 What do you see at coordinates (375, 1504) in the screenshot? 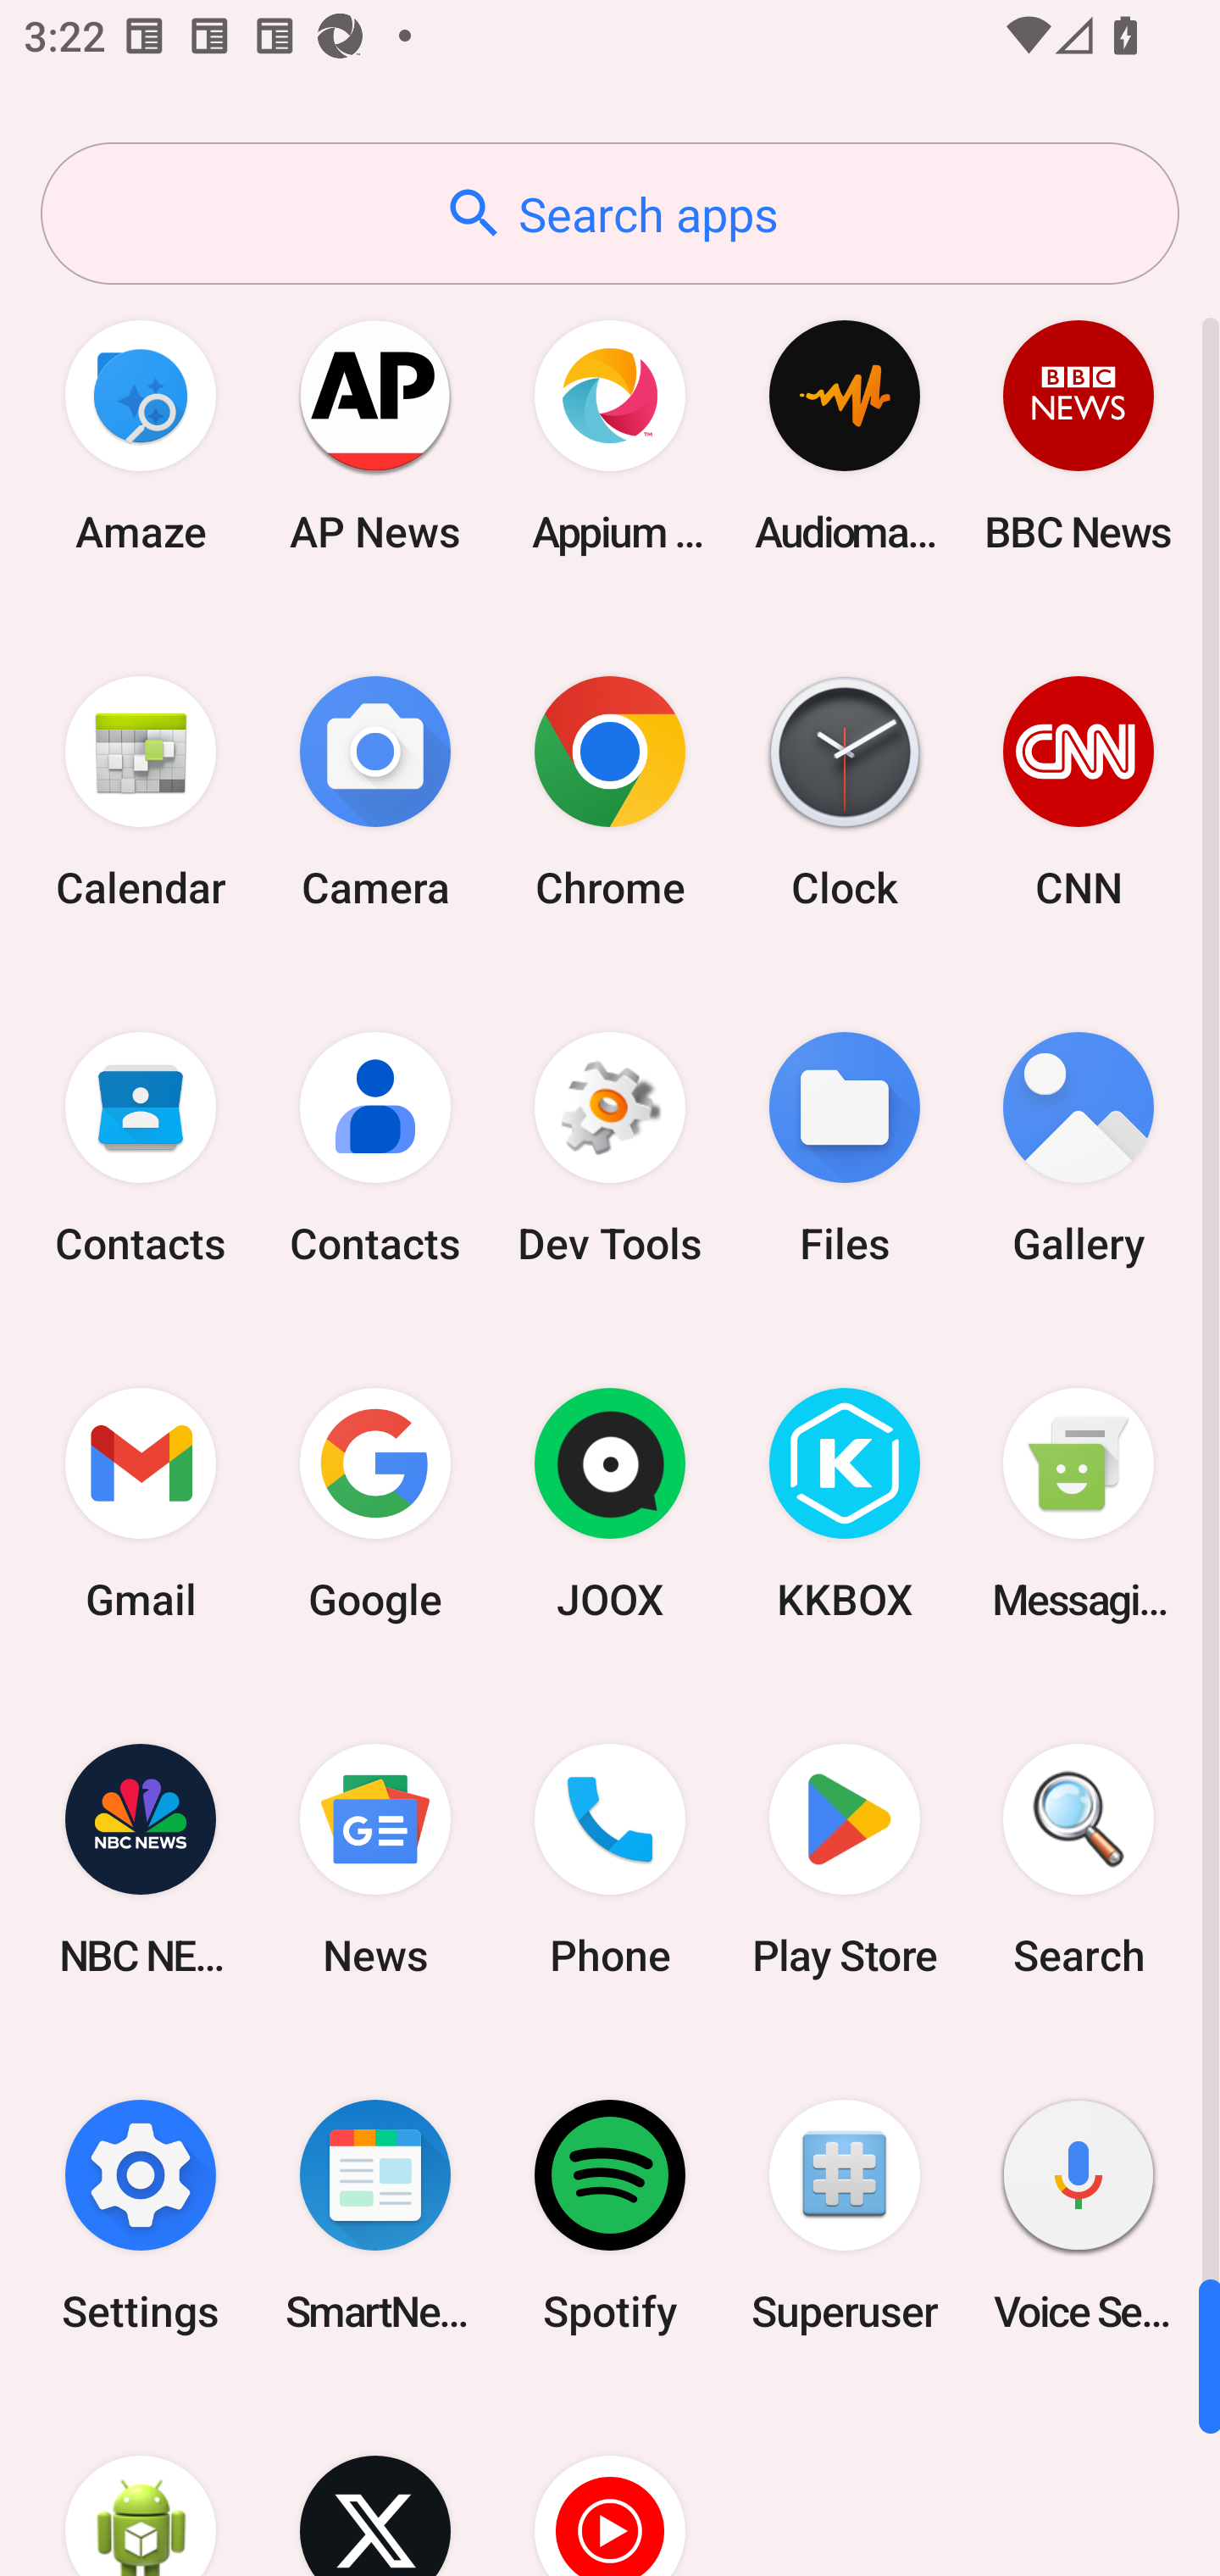
I see `Google` at bounding box center [375, 1504].